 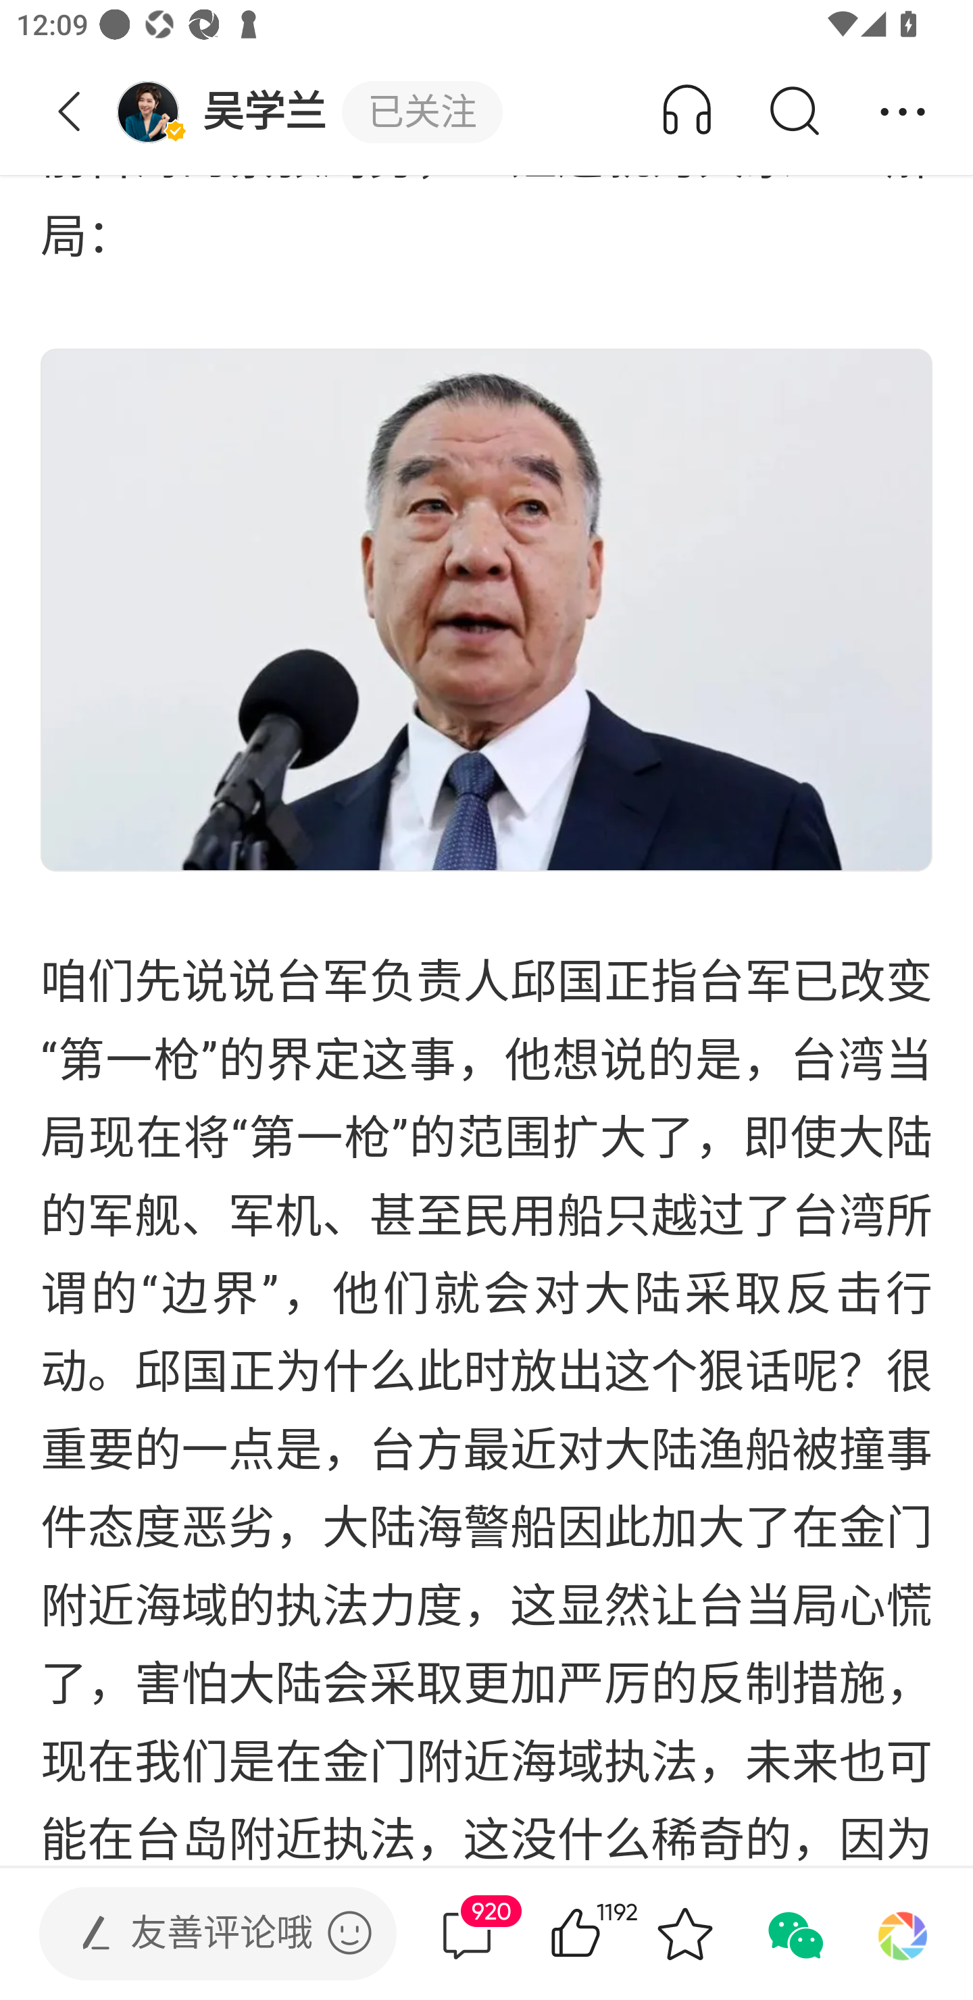 I want to click on , so click(x=349, y=1932).